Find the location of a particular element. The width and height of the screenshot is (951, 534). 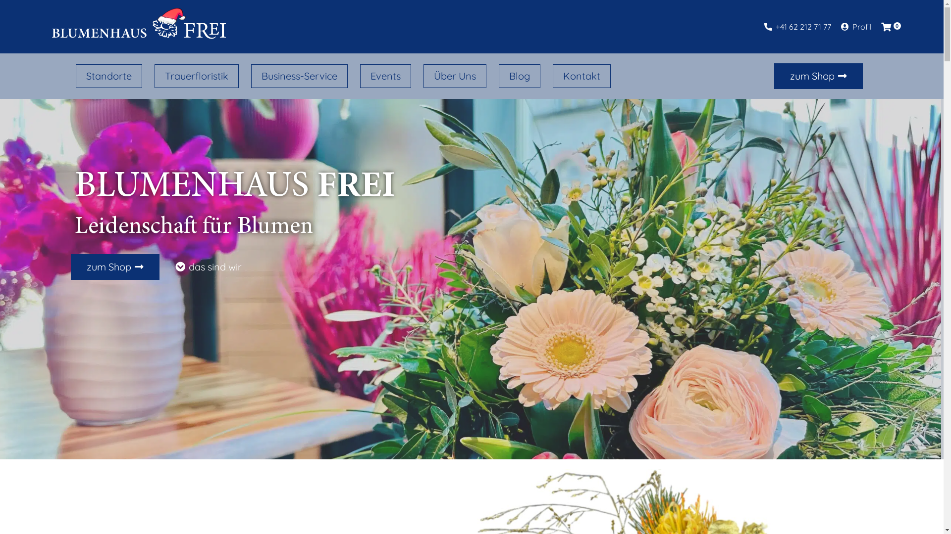

Events is located at coordinates (385, 76).